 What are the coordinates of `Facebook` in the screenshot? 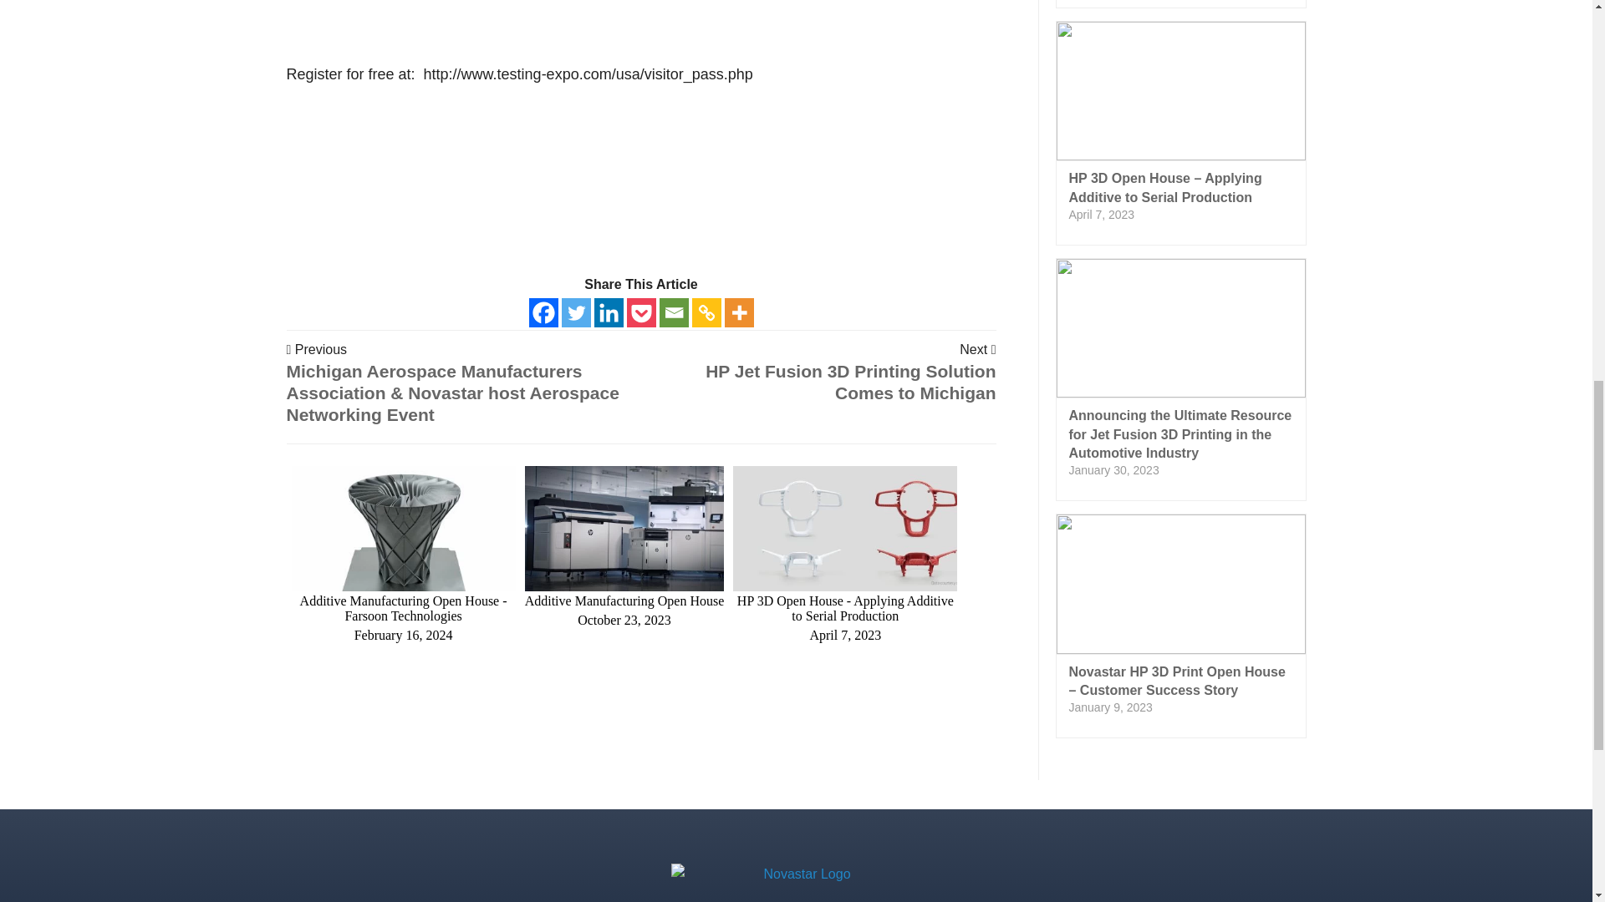 It's located at (542, 312).